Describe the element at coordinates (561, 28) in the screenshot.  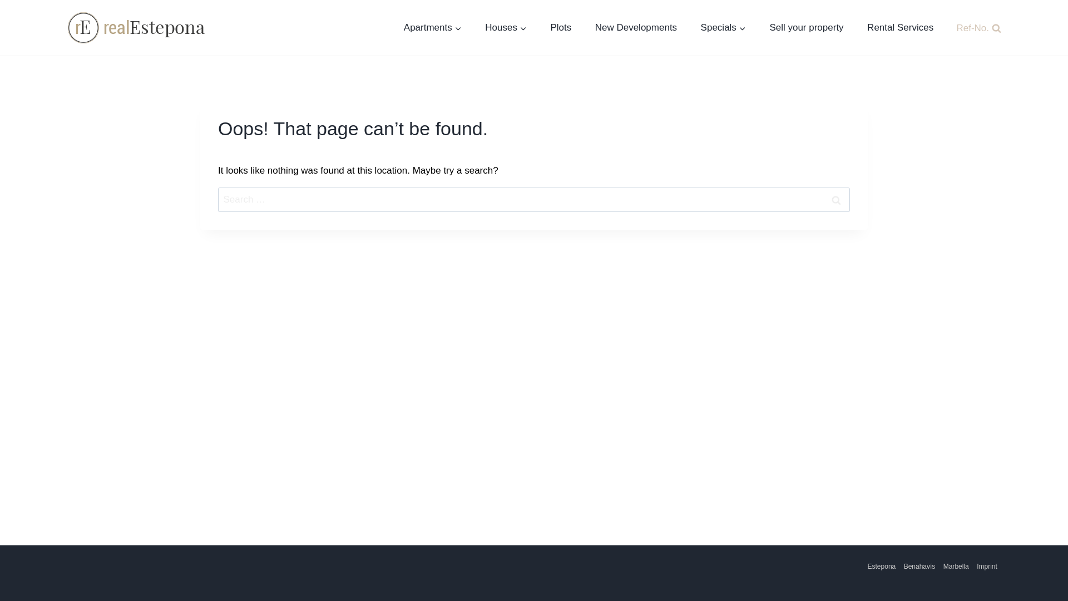
I see `Plots` at that location.